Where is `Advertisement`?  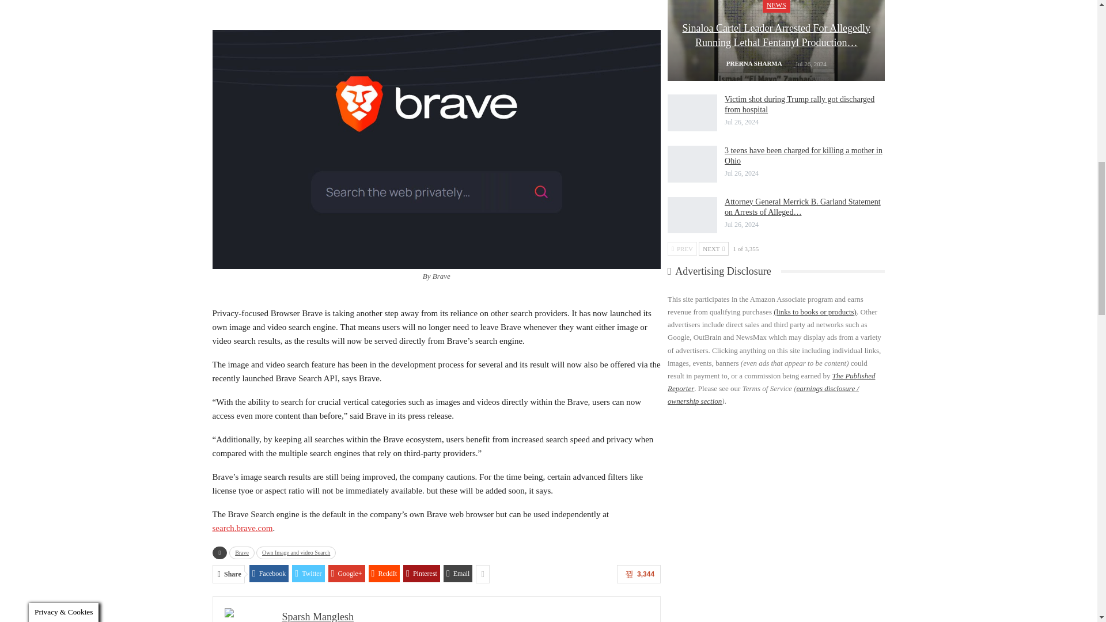
Advertisement is located at coordinates (436, 7).